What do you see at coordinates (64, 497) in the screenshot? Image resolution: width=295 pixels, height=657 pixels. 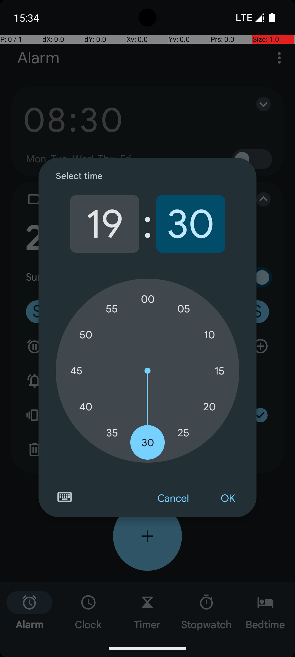 I see `Switch to text input mode for the time input.` at bounding box center [64, 497].